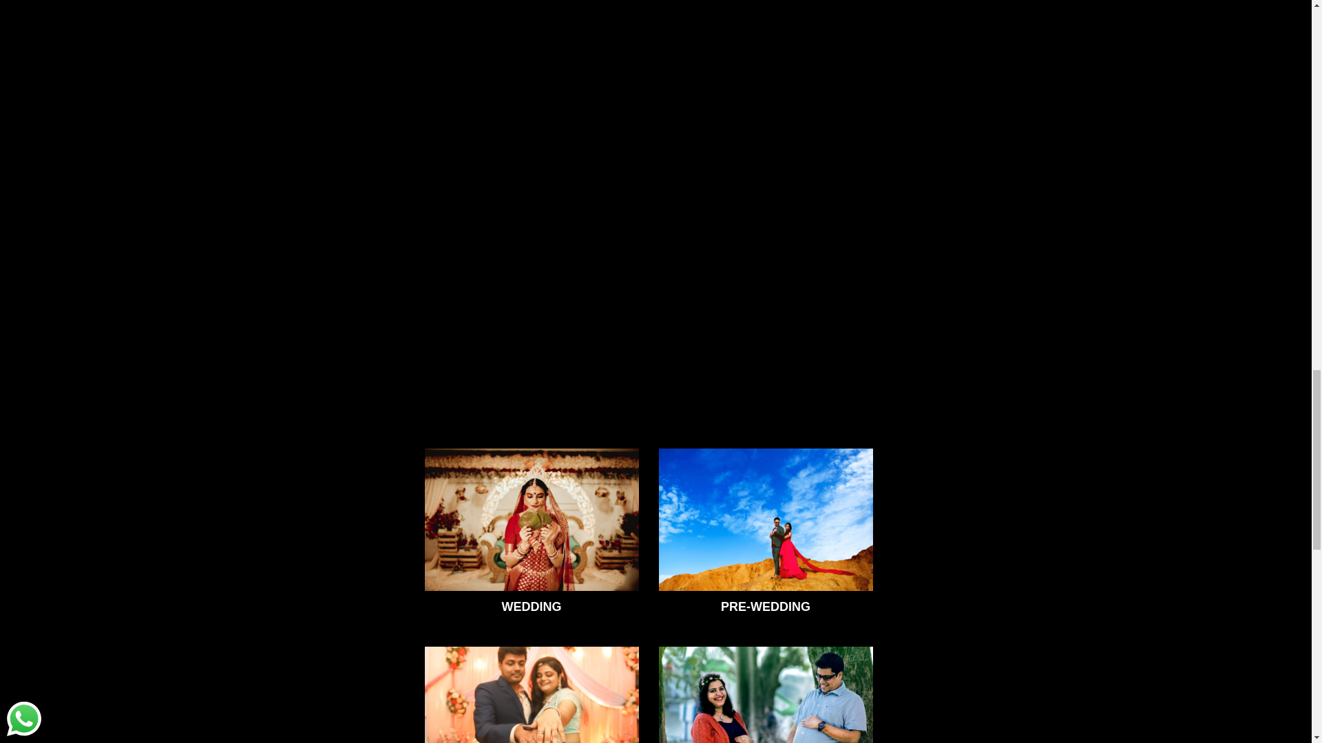 The width and height of the screenshot is (1322, 743). I want to click on MATERNITY, so click(766, 693).